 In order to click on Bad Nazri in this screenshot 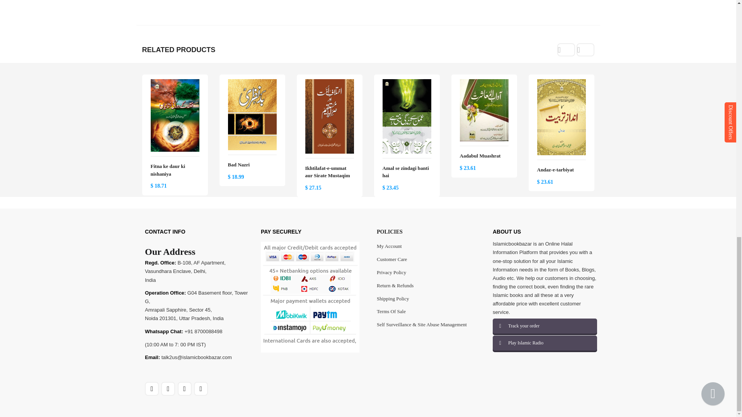, I will do `click(252, 83)`.